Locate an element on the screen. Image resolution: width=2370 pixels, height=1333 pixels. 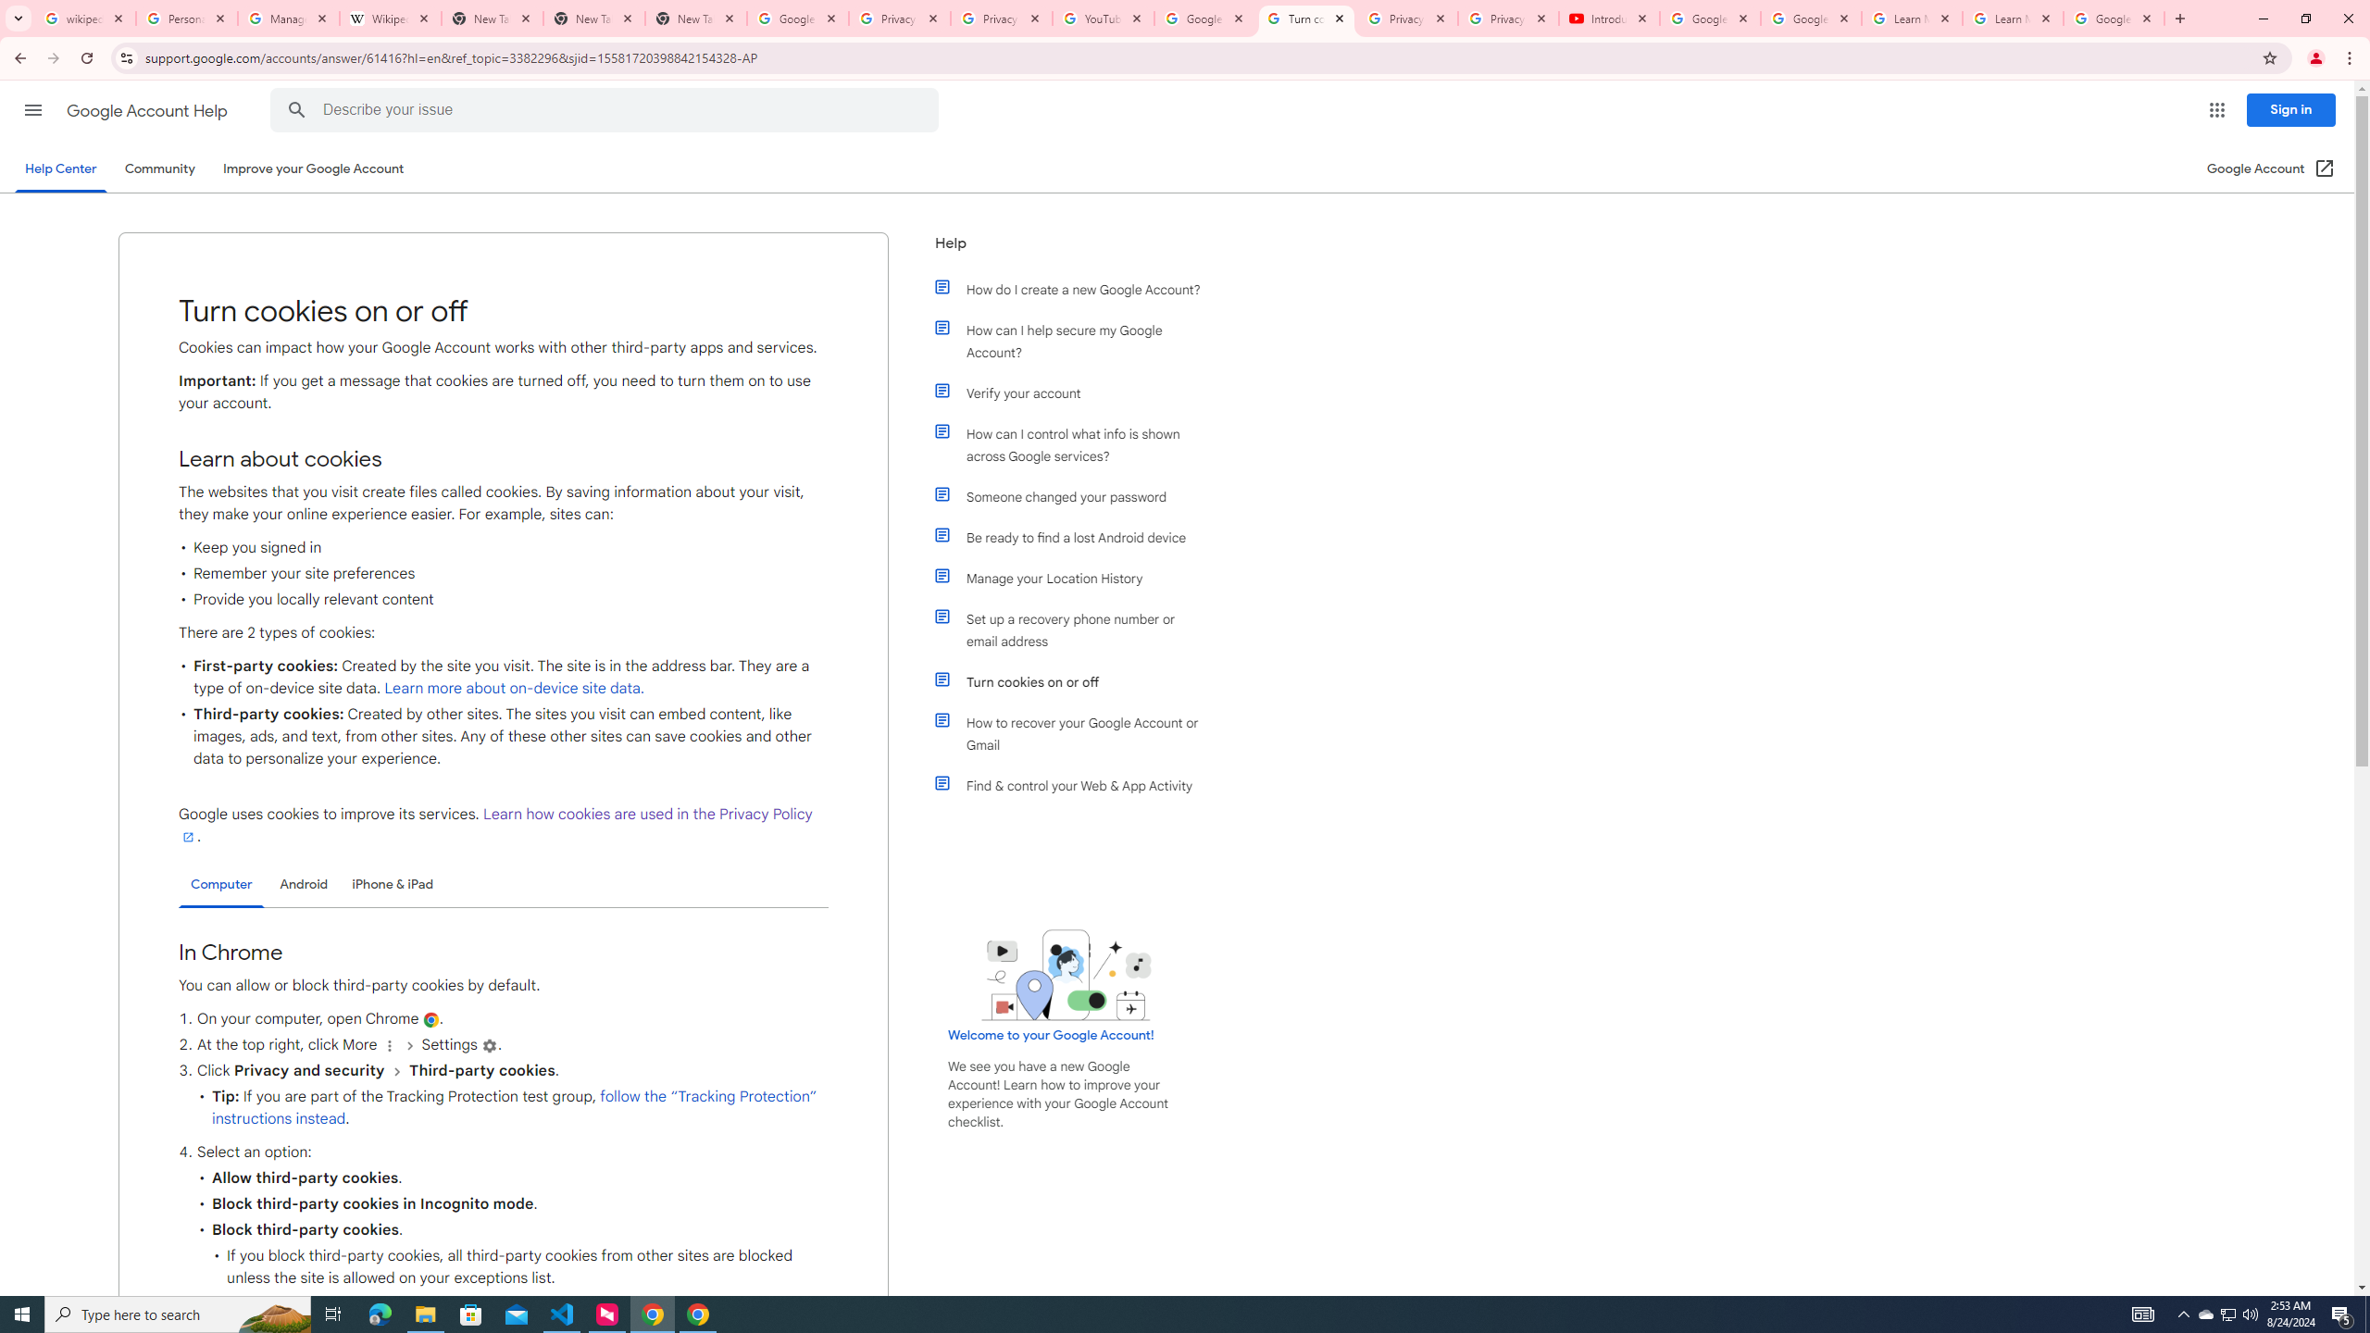
Improve your Google Account is located at coordinates (314, 168).